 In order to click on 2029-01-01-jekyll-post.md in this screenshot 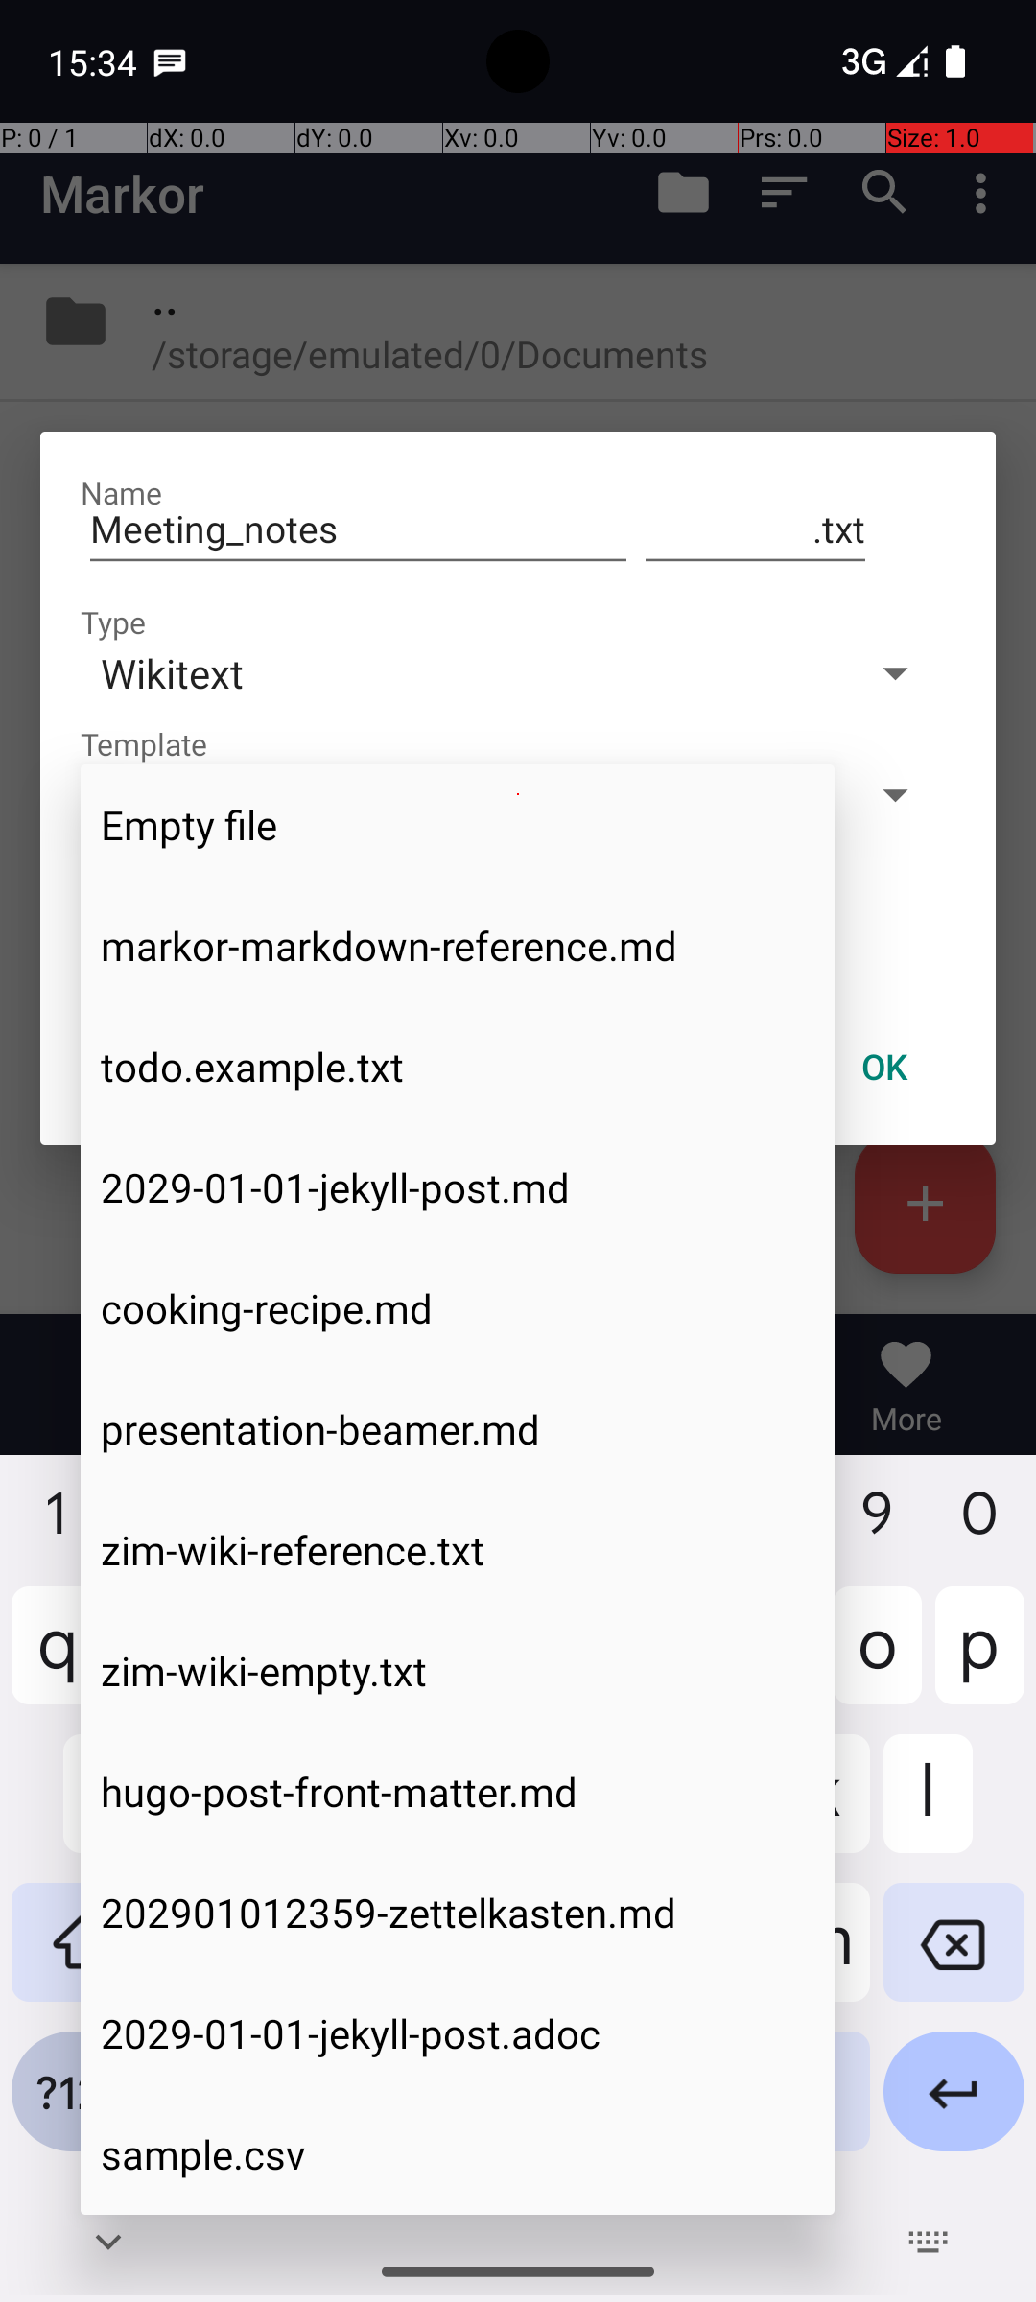, I will do `click(458, 1187)`.